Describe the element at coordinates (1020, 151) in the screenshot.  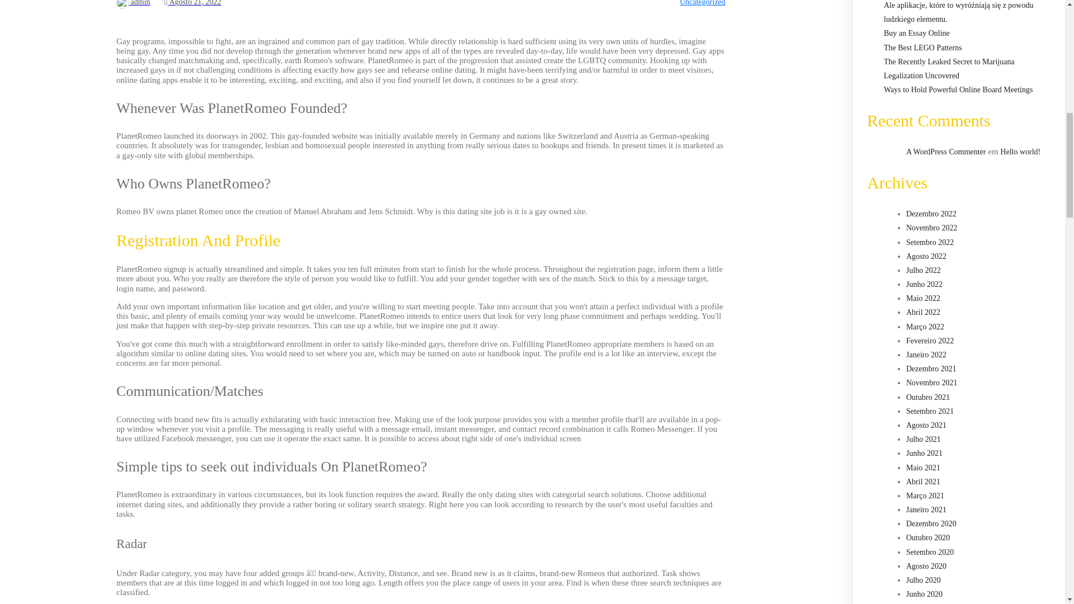
I see `Hello world!` at that location.